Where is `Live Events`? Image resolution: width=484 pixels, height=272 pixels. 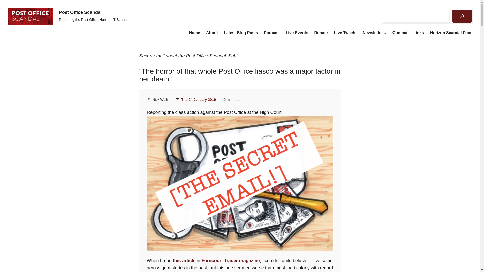
Live Events is located at coordinates (297, 33).